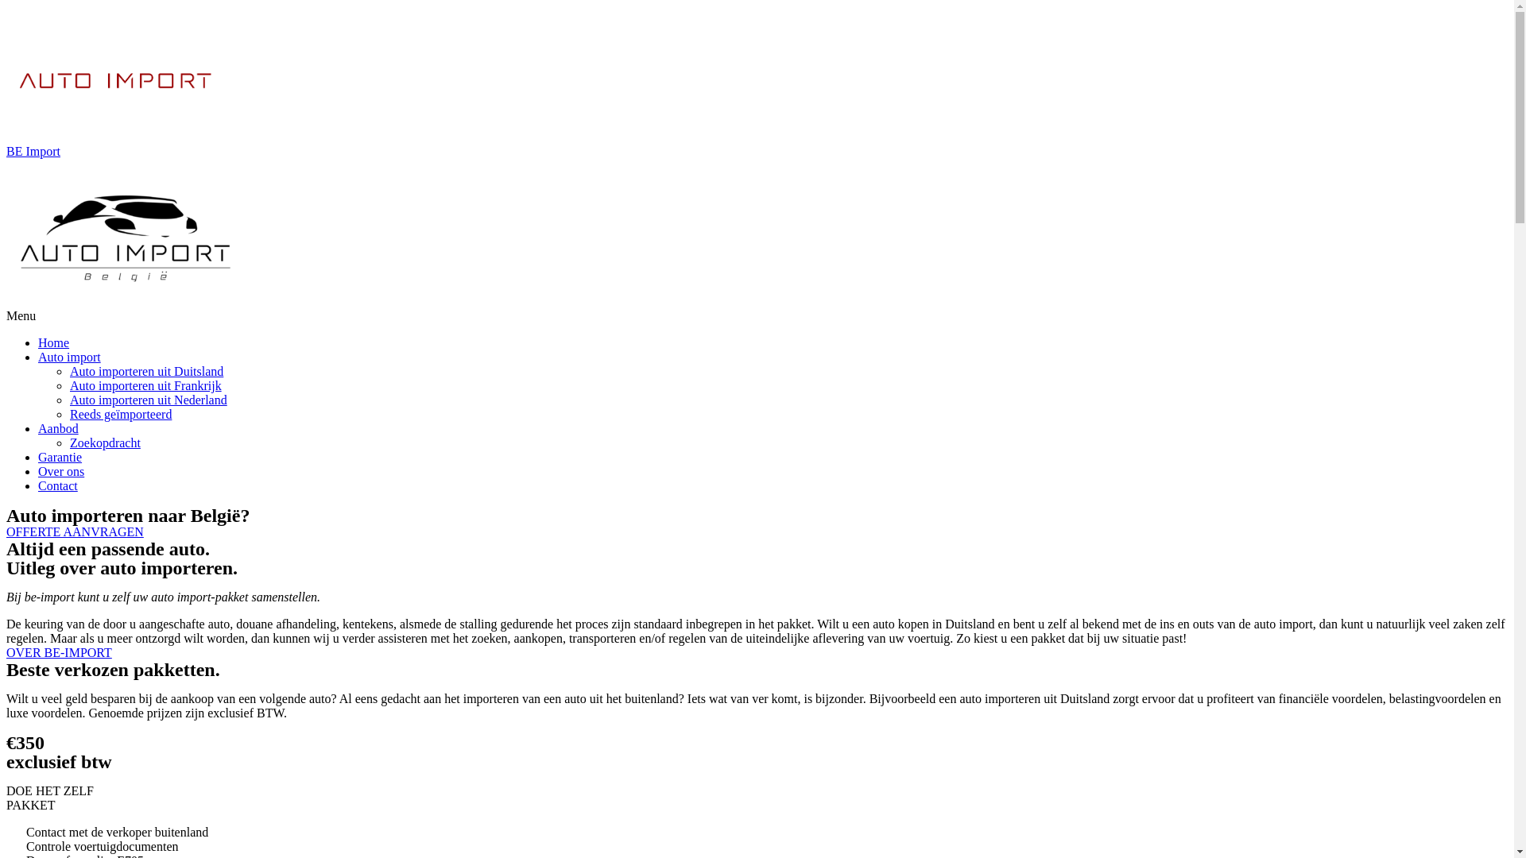  I want to click on Auto importeren uit Duitsland, so click(146, 372).